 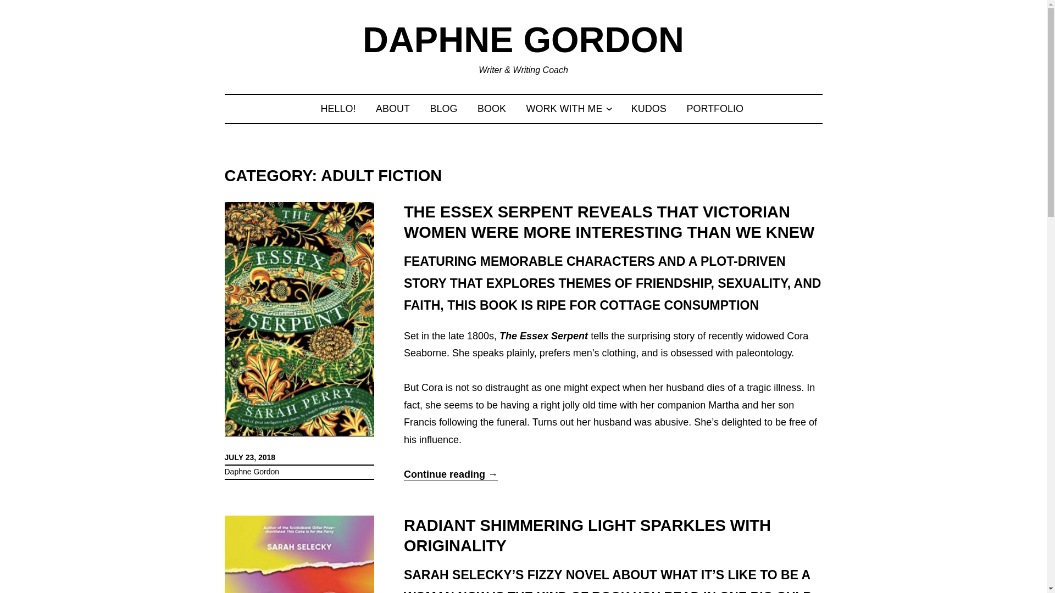 I want to click on The Essex Serpent, so click(x=543, y=336).